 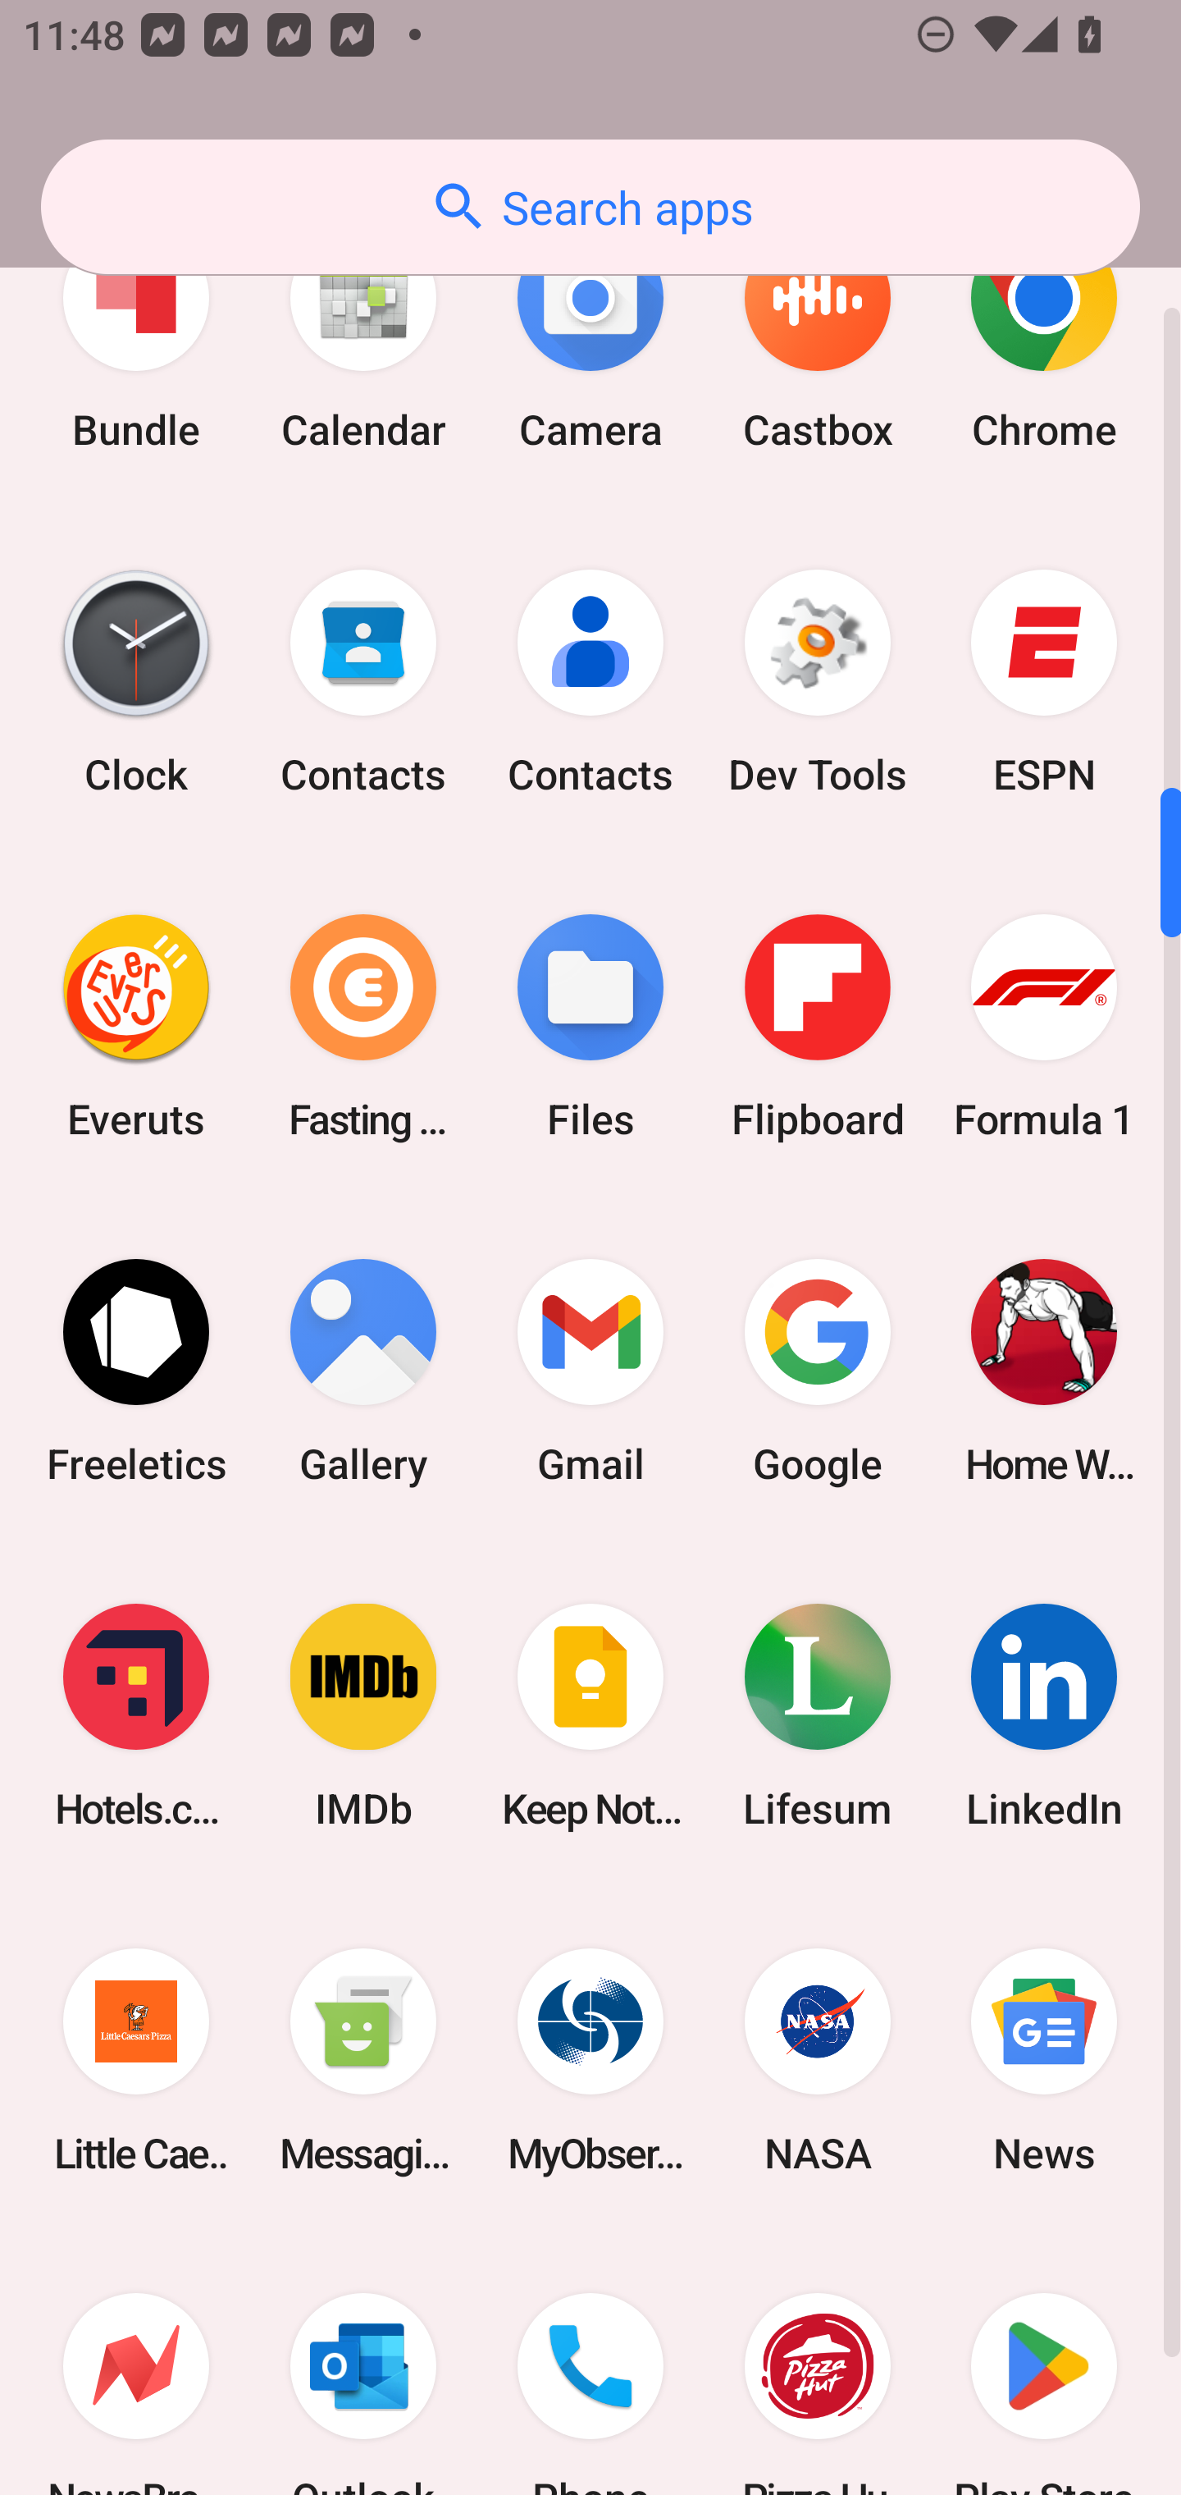 What do you see at coordinates (363, 1026) in the screenshot?
I see `Fasting Coach` at bounding box center [363, 1026].